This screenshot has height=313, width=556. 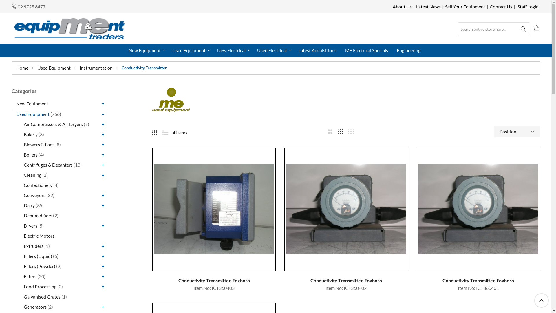 What do you see at coordinates (330, 133) in the screenshot?
I see `2` at bounding box center [330, 133].